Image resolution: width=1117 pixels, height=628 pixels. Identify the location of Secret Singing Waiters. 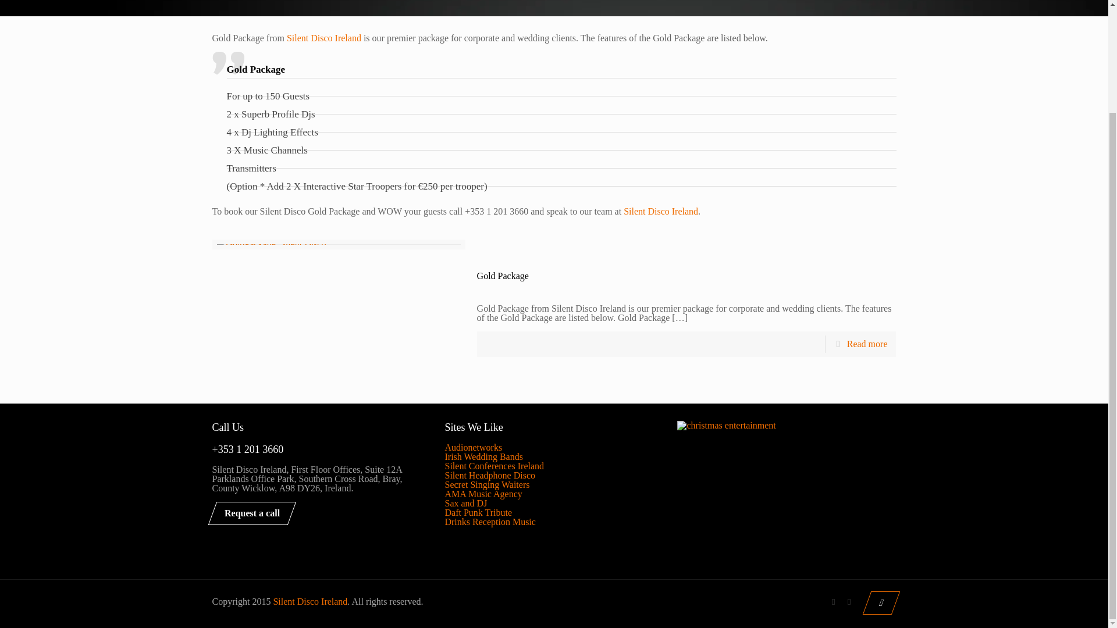
(487, 485).